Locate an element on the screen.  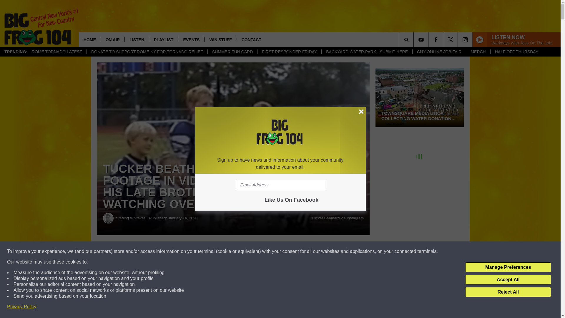
FIRST RESPONDER FRIDAY is located at coordinates (289, 52).